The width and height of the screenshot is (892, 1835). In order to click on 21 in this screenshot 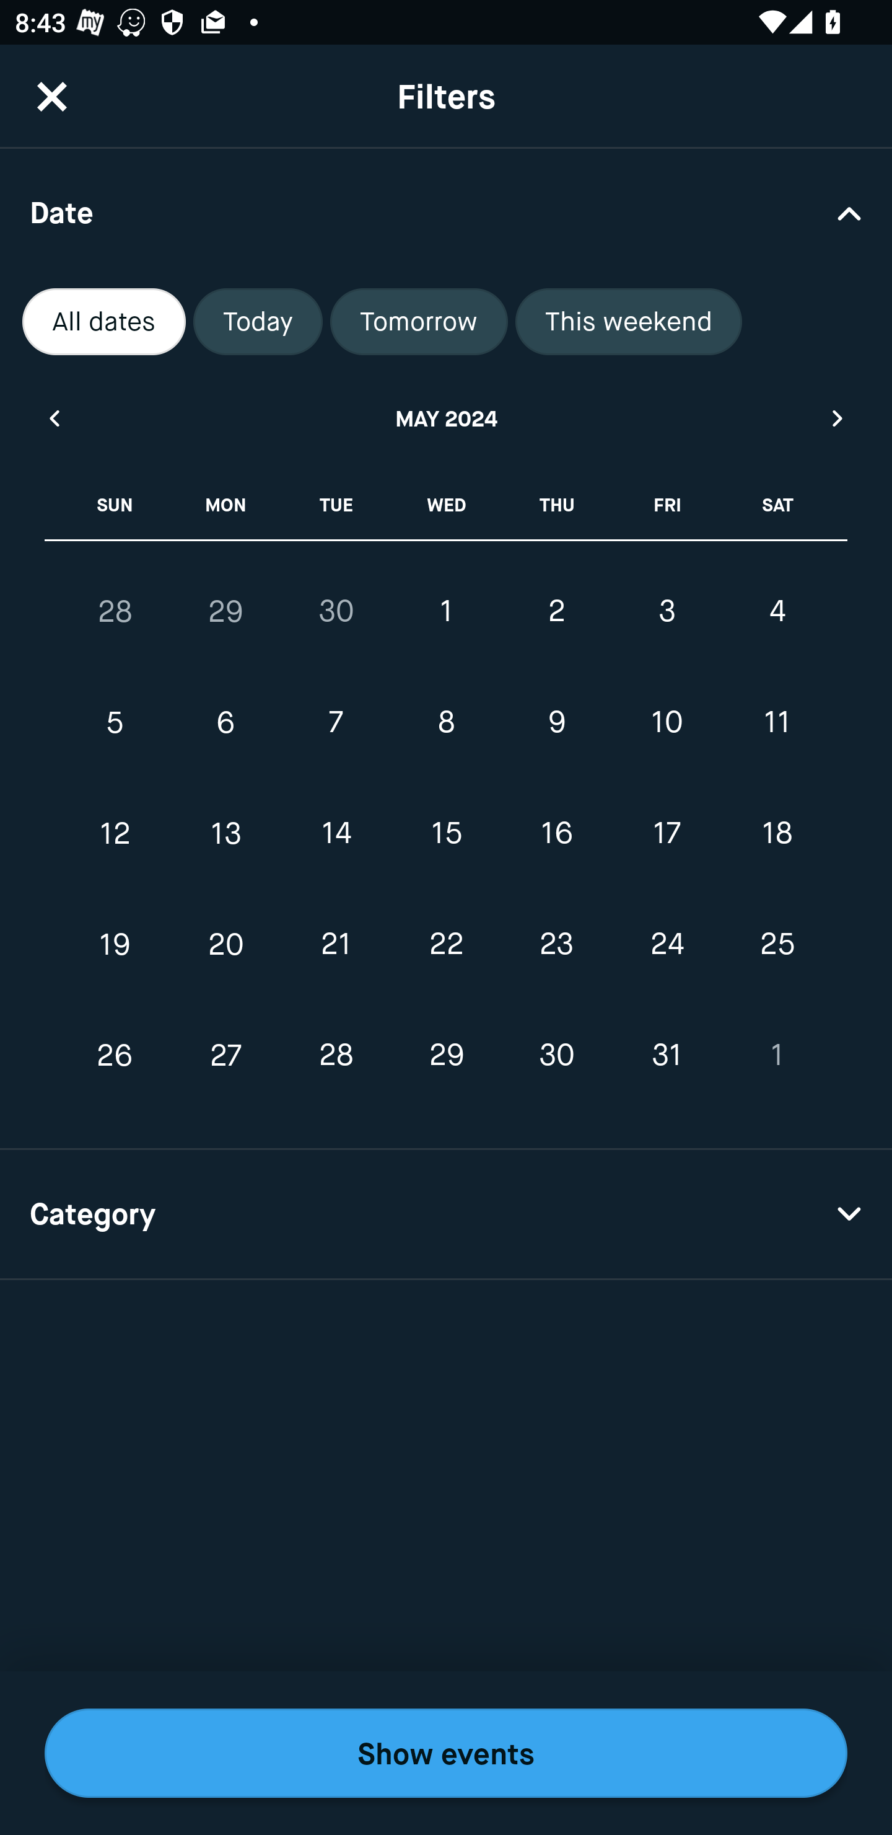, I will do `click(336, 944)`.